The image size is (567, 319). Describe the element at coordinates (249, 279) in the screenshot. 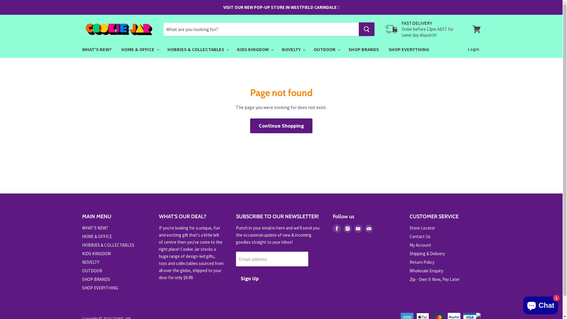

I see `Sign Up` at that location.